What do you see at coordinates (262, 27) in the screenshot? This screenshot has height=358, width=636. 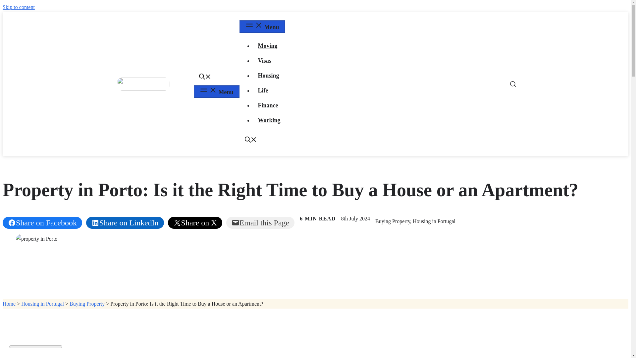 I see `Menu` at bounding box center [262, 27].